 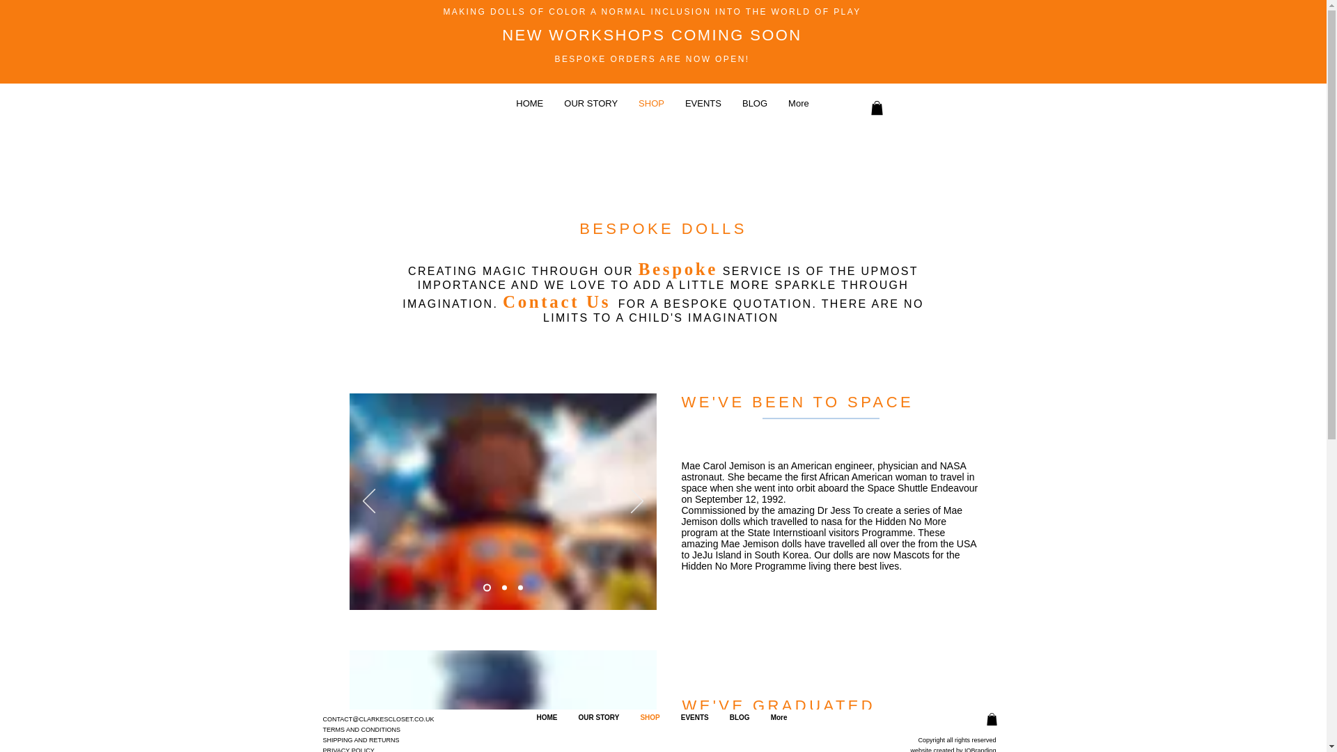 What do you see at coordinates (362, 728) in the screenshot?
I see `TERMS AND CONDITIONS` at bounding box center [362, 728].